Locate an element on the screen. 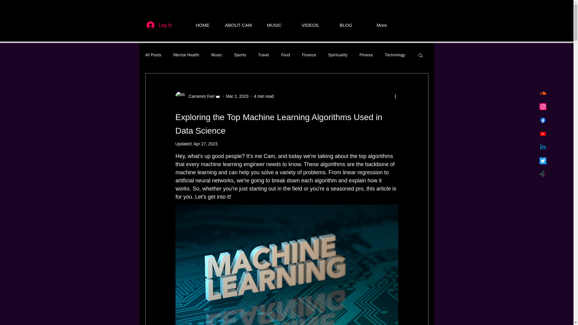 This screenshot has height=325, width=578. Cameren Farr is located at coordinates (197, 96).